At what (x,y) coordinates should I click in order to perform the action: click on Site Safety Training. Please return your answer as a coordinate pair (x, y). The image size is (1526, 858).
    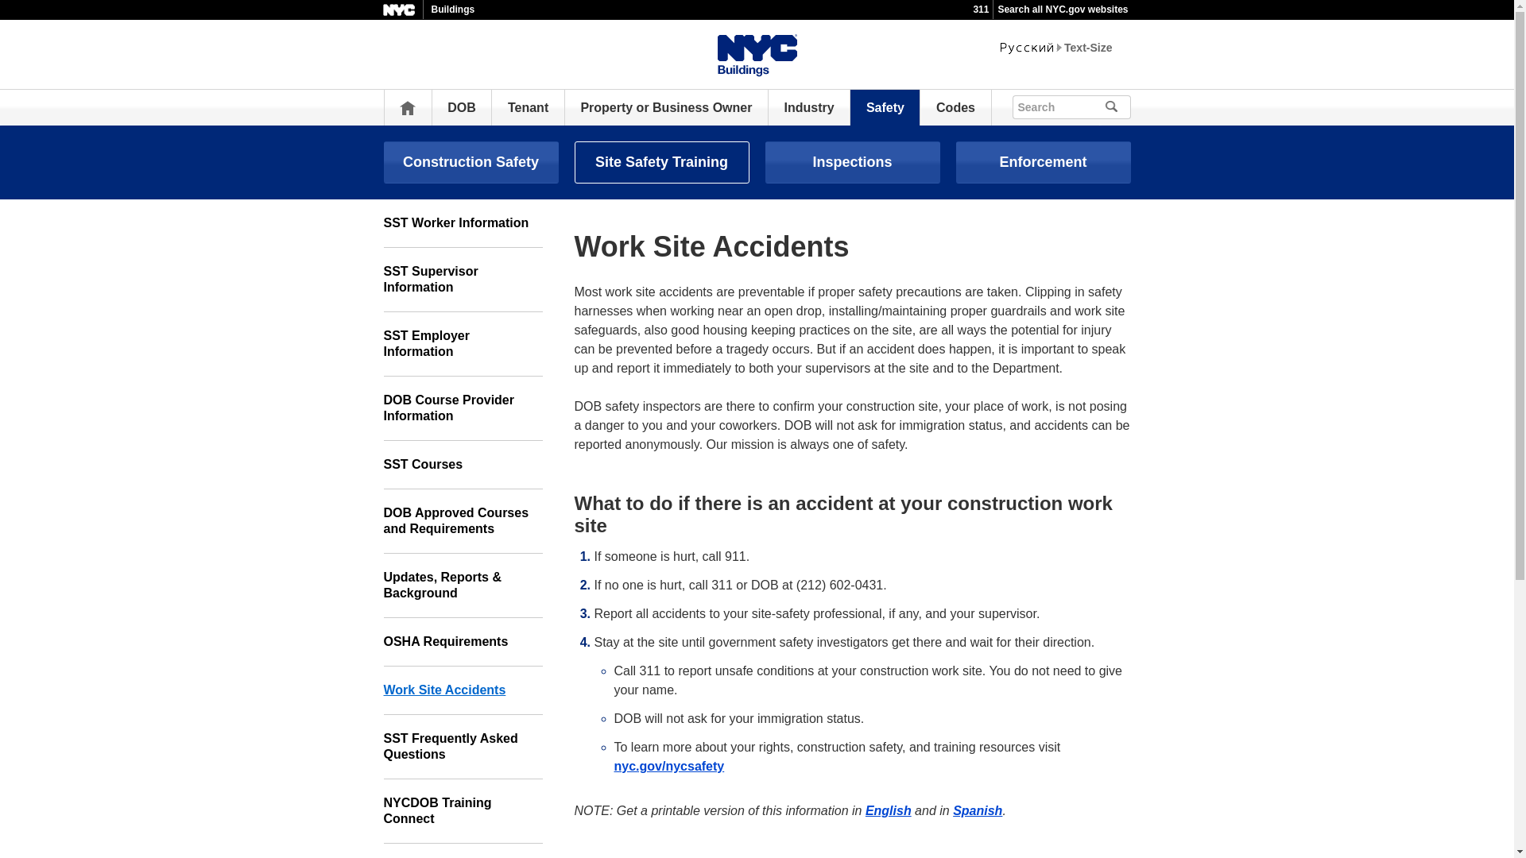
    Looking at the image, I should click on (661, 162).